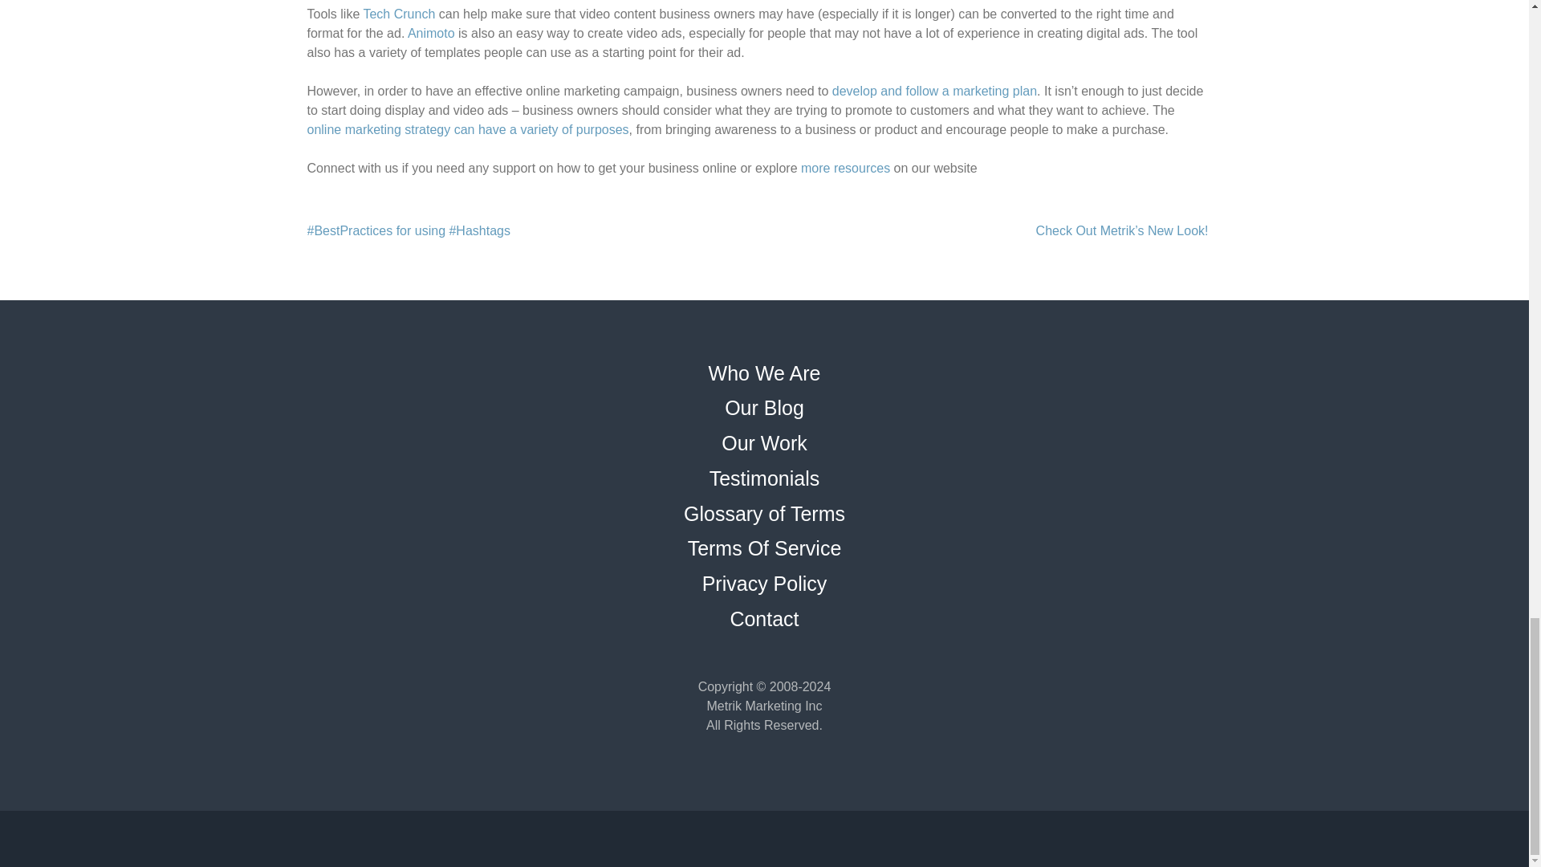 The width and height of the screenshot is (1541, 867). What do you see at coordinates (846, 168) in the screenshot?
I see `more resources` at bounding box center [846, 168].